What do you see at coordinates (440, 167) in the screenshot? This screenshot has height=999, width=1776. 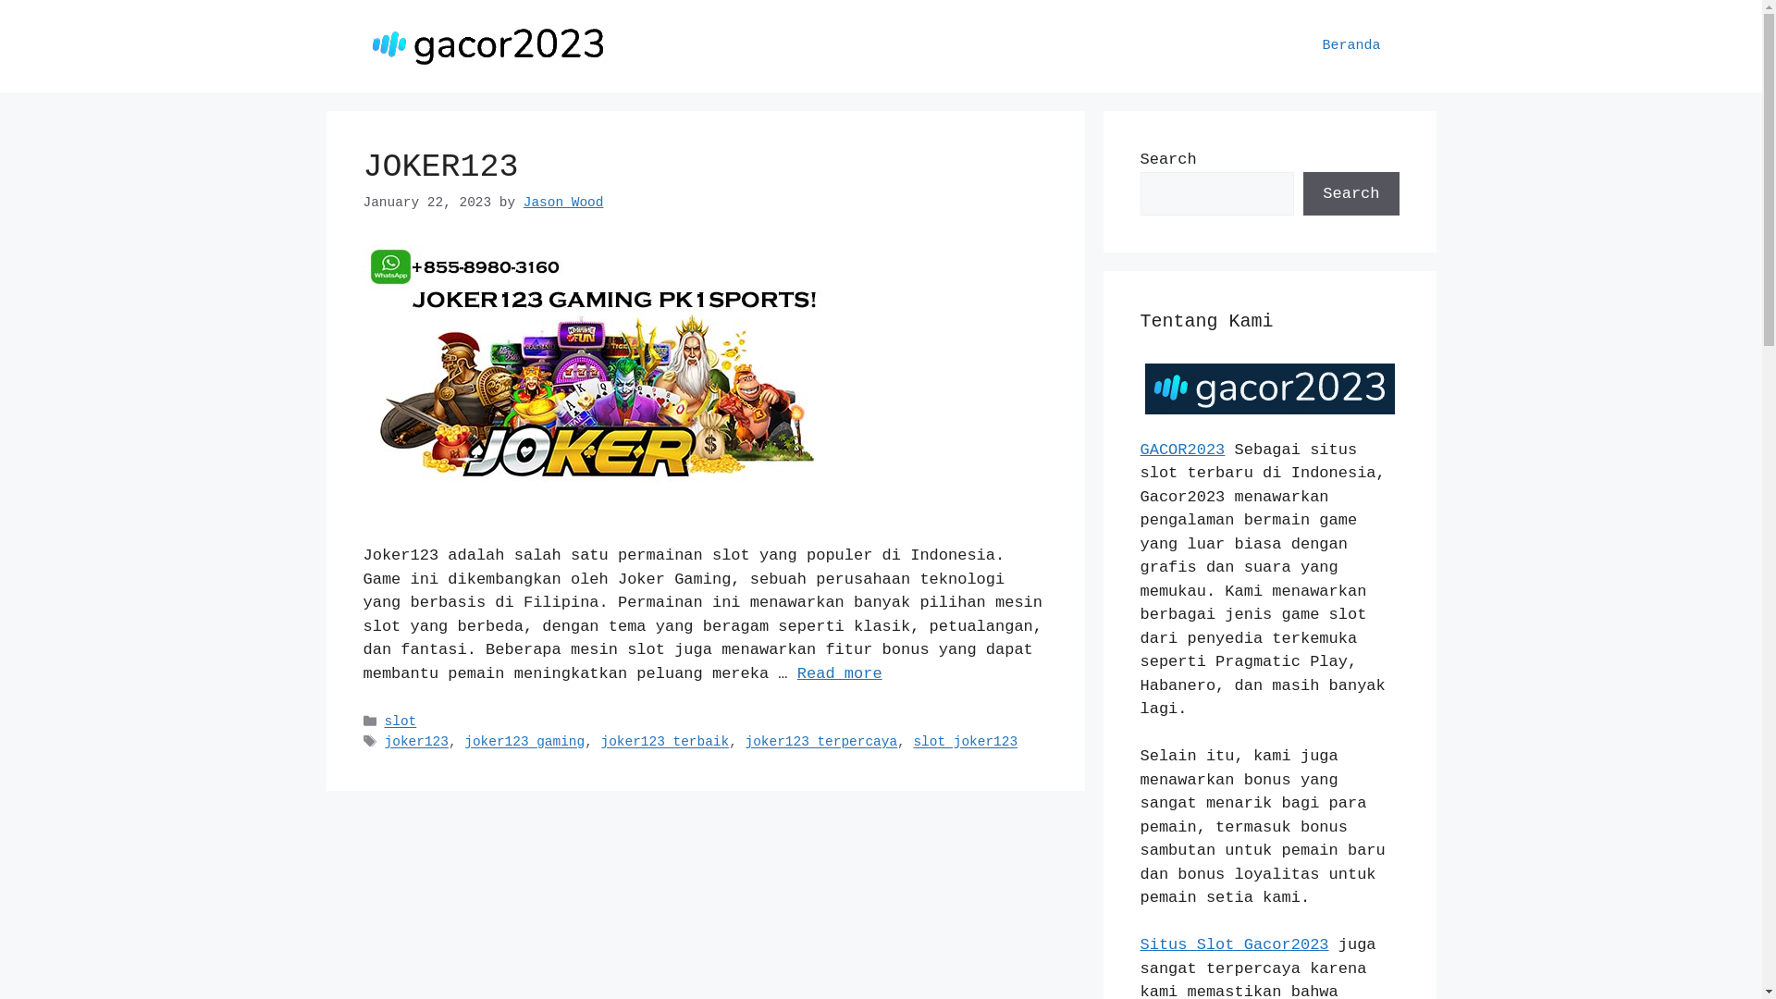 I see `JOKER123` at bounding box center [440, 167].